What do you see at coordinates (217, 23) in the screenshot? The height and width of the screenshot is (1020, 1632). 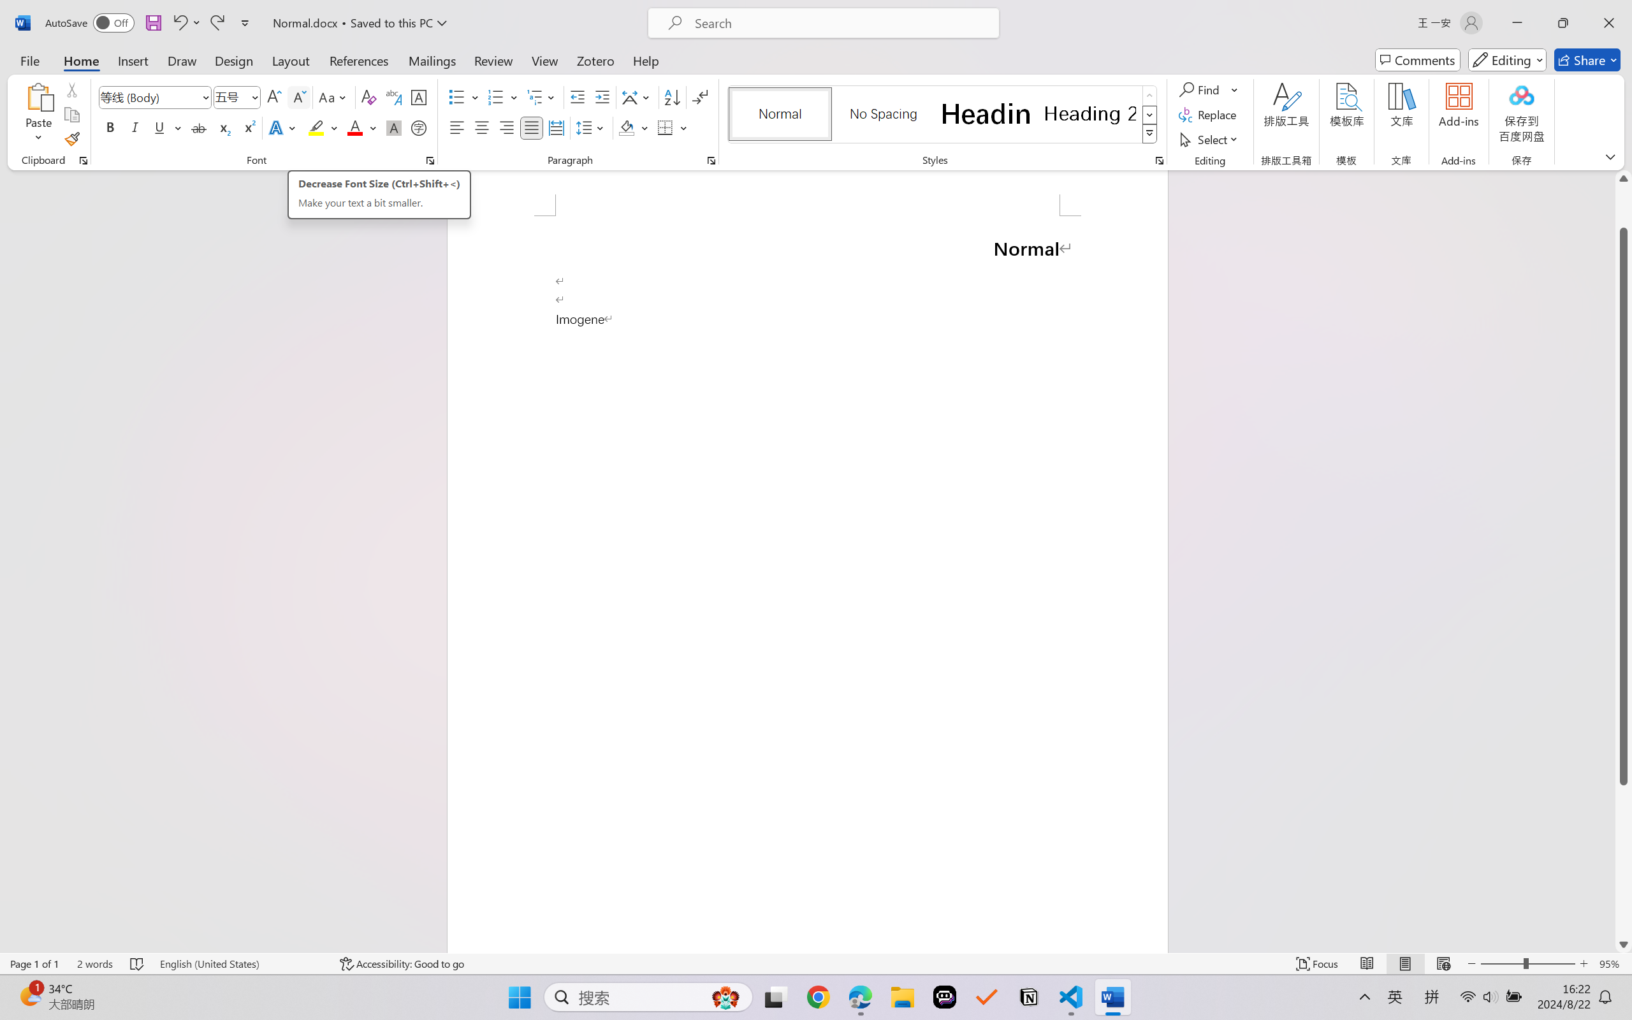 I see `Redo Style` at bounding box center [217, 23].